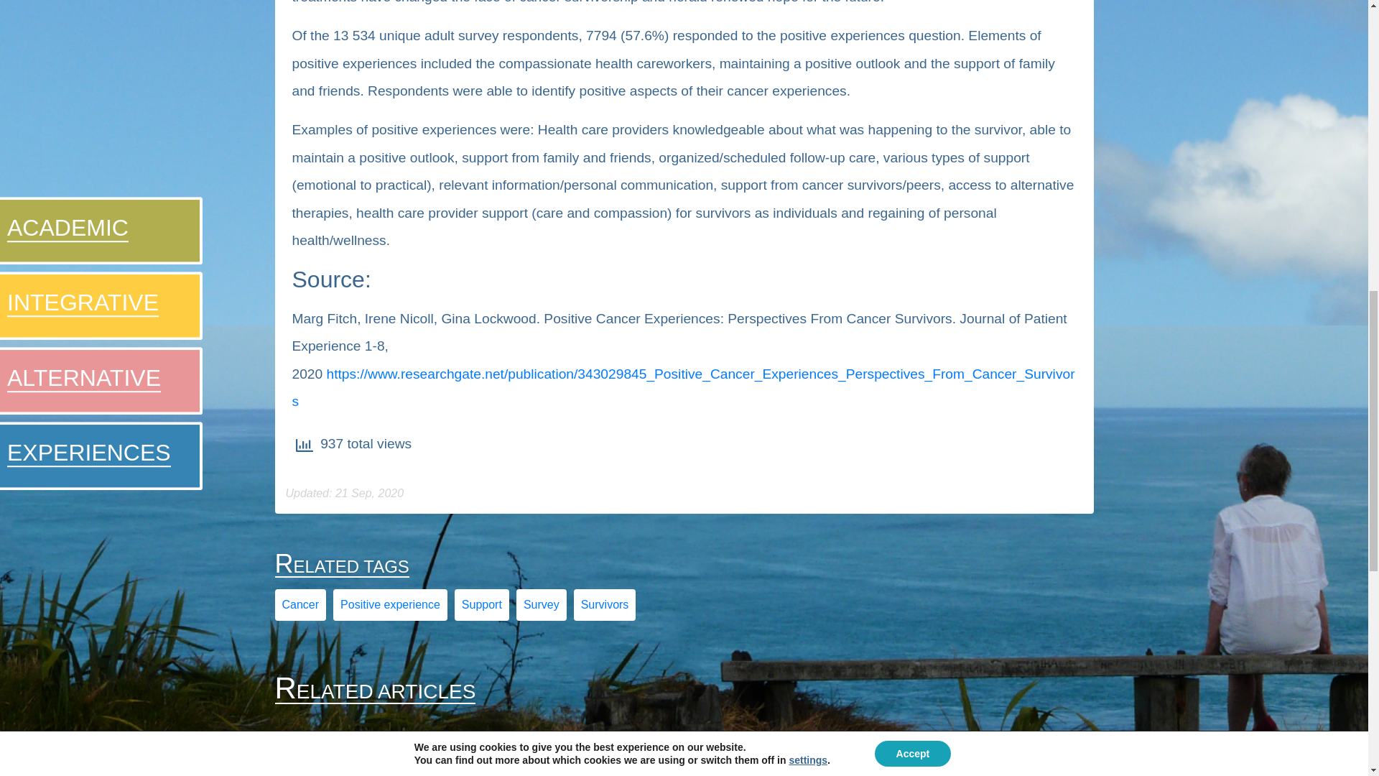 The width and height of the screenshot is (1379, 776). What do you see at coordinates (300, 604) in the screenshot?
I see `Cancer` at bounding box center [300, 604].